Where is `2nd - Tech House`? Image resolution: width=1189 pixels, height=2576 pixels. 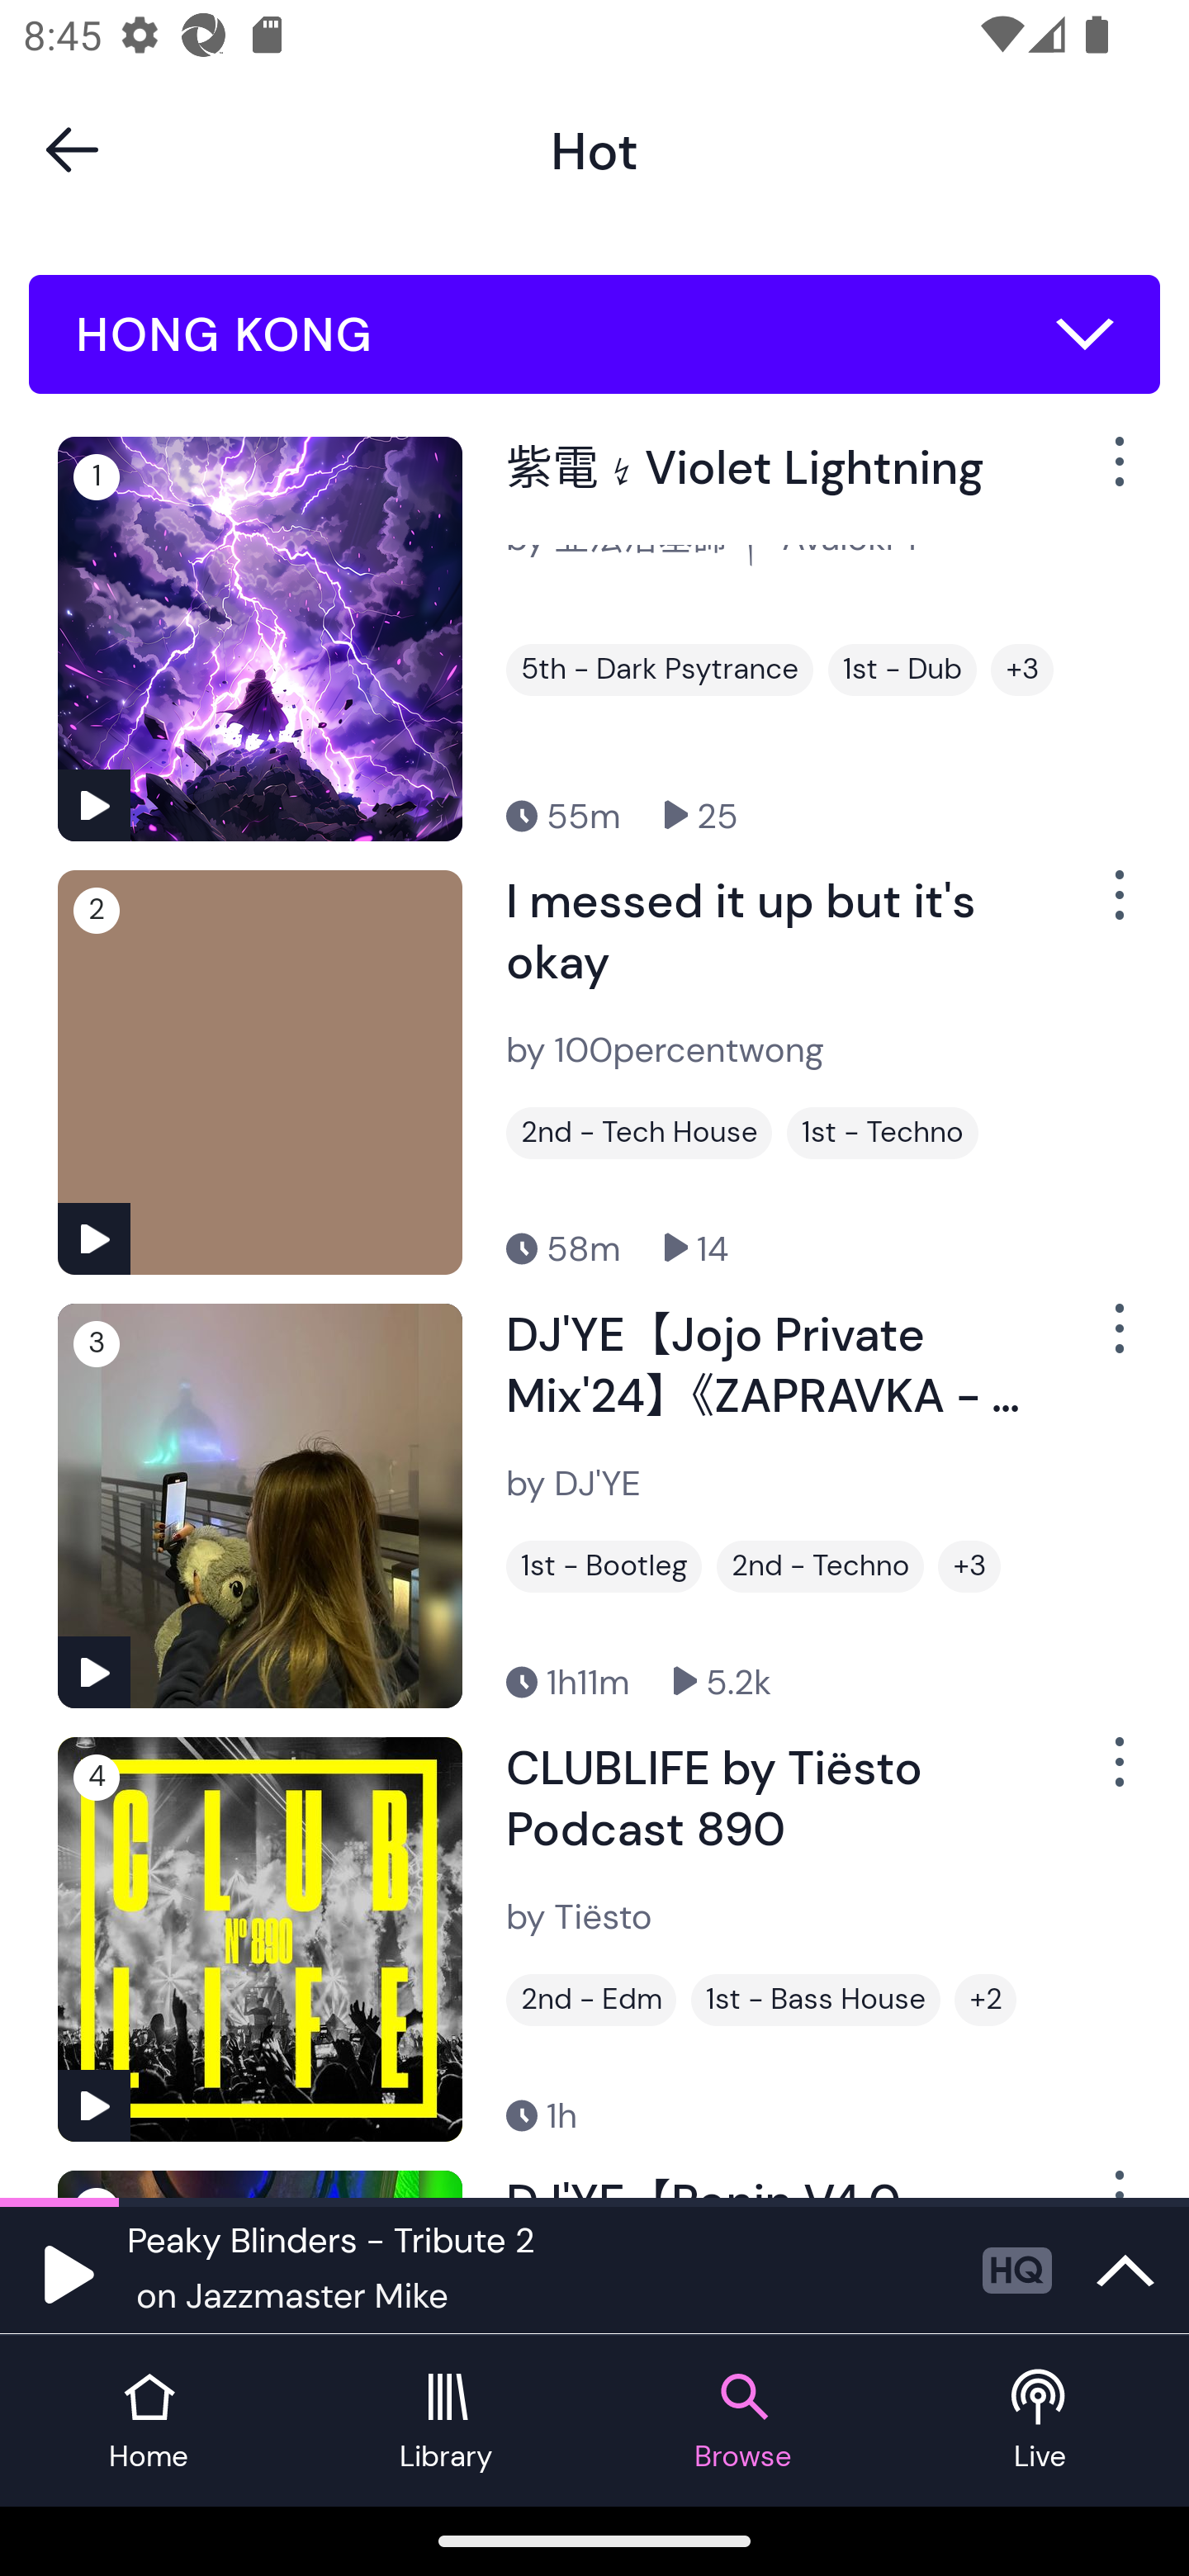 2nd - Tech House is located at coordinates (639, 1133).